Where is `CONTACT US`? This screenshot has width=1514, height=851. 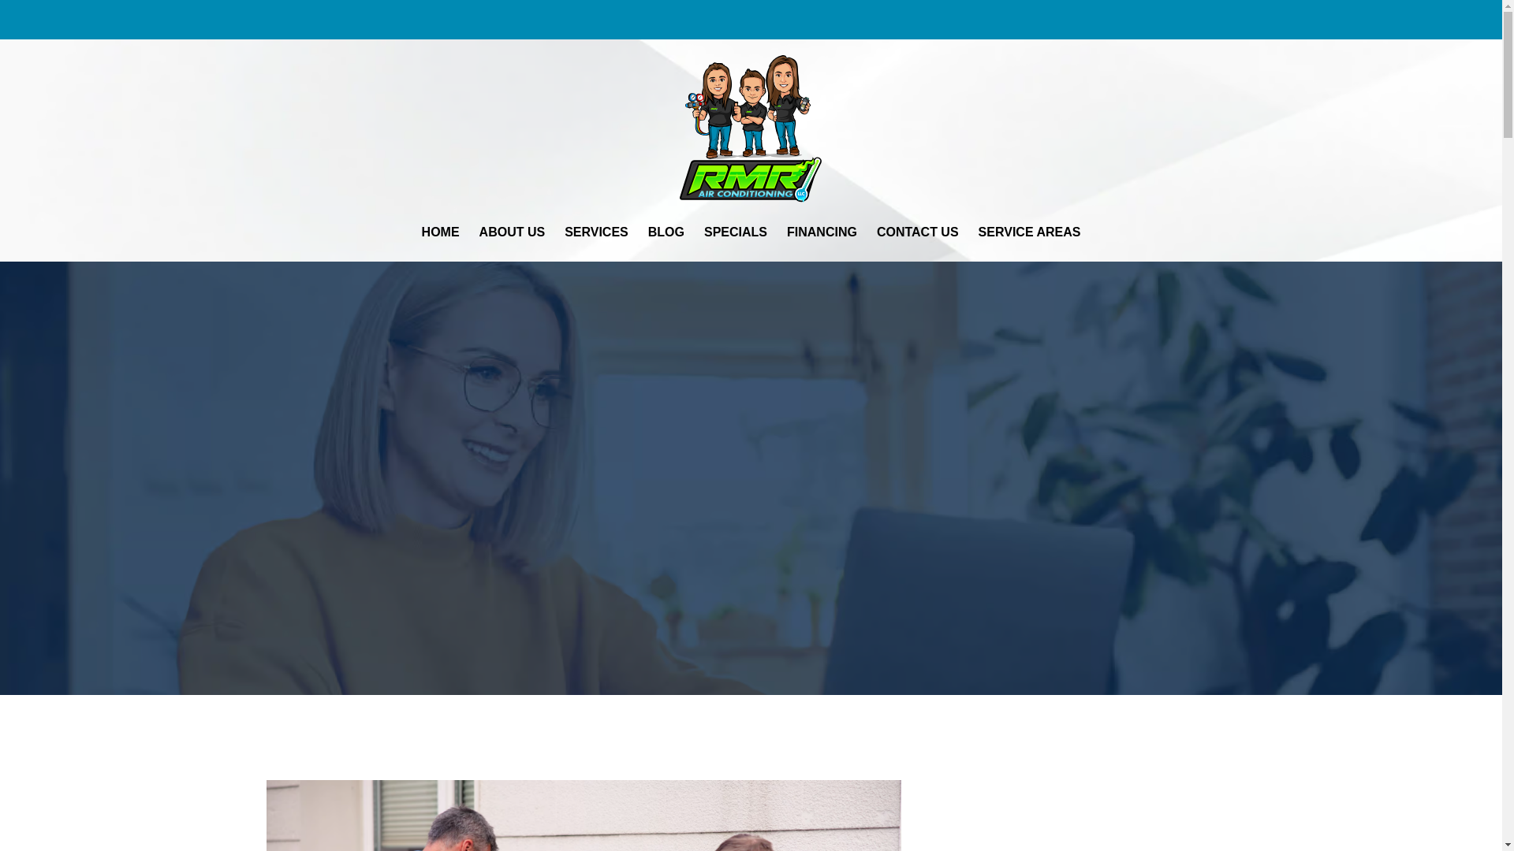 CONTACT US is located at coordinates (918, 232).